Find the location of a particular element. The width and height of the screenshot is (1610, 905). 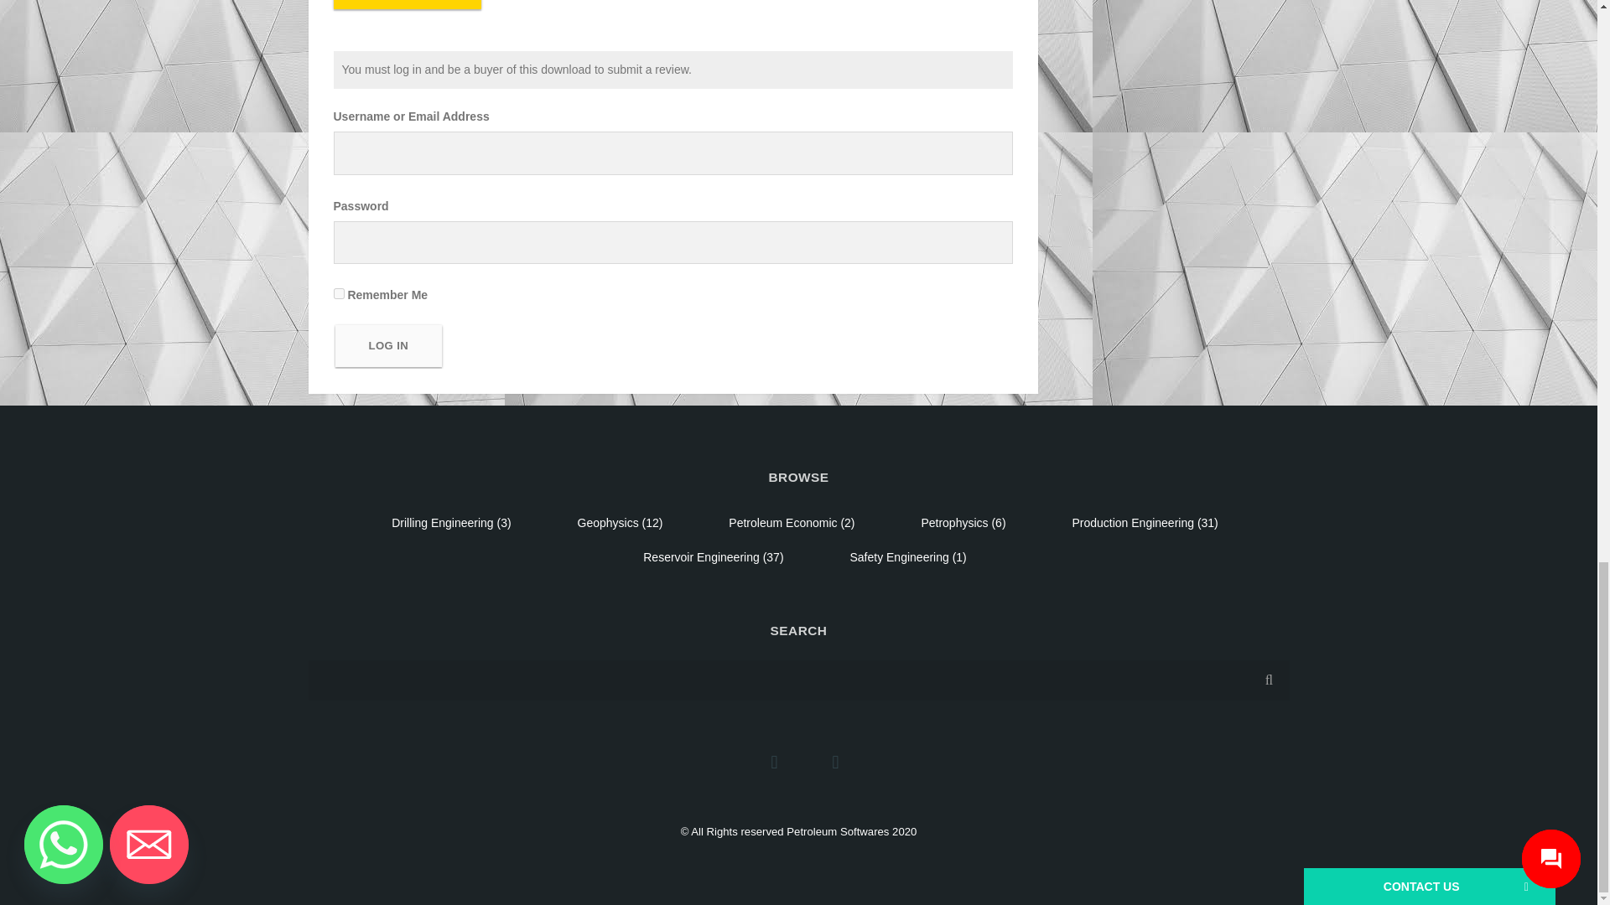

Petroleum Economic is located at coordinates (783, 522).